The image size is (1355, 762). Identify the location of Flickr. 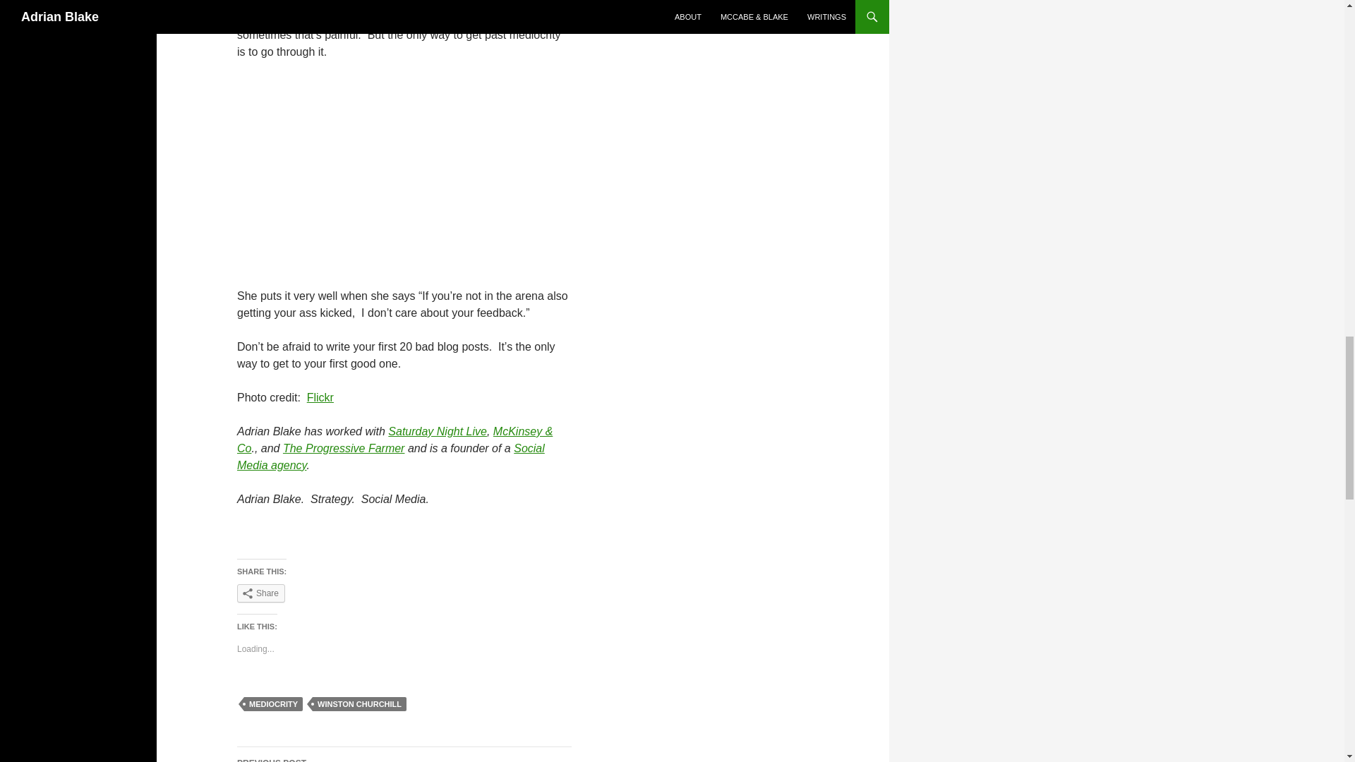
(320, 398).